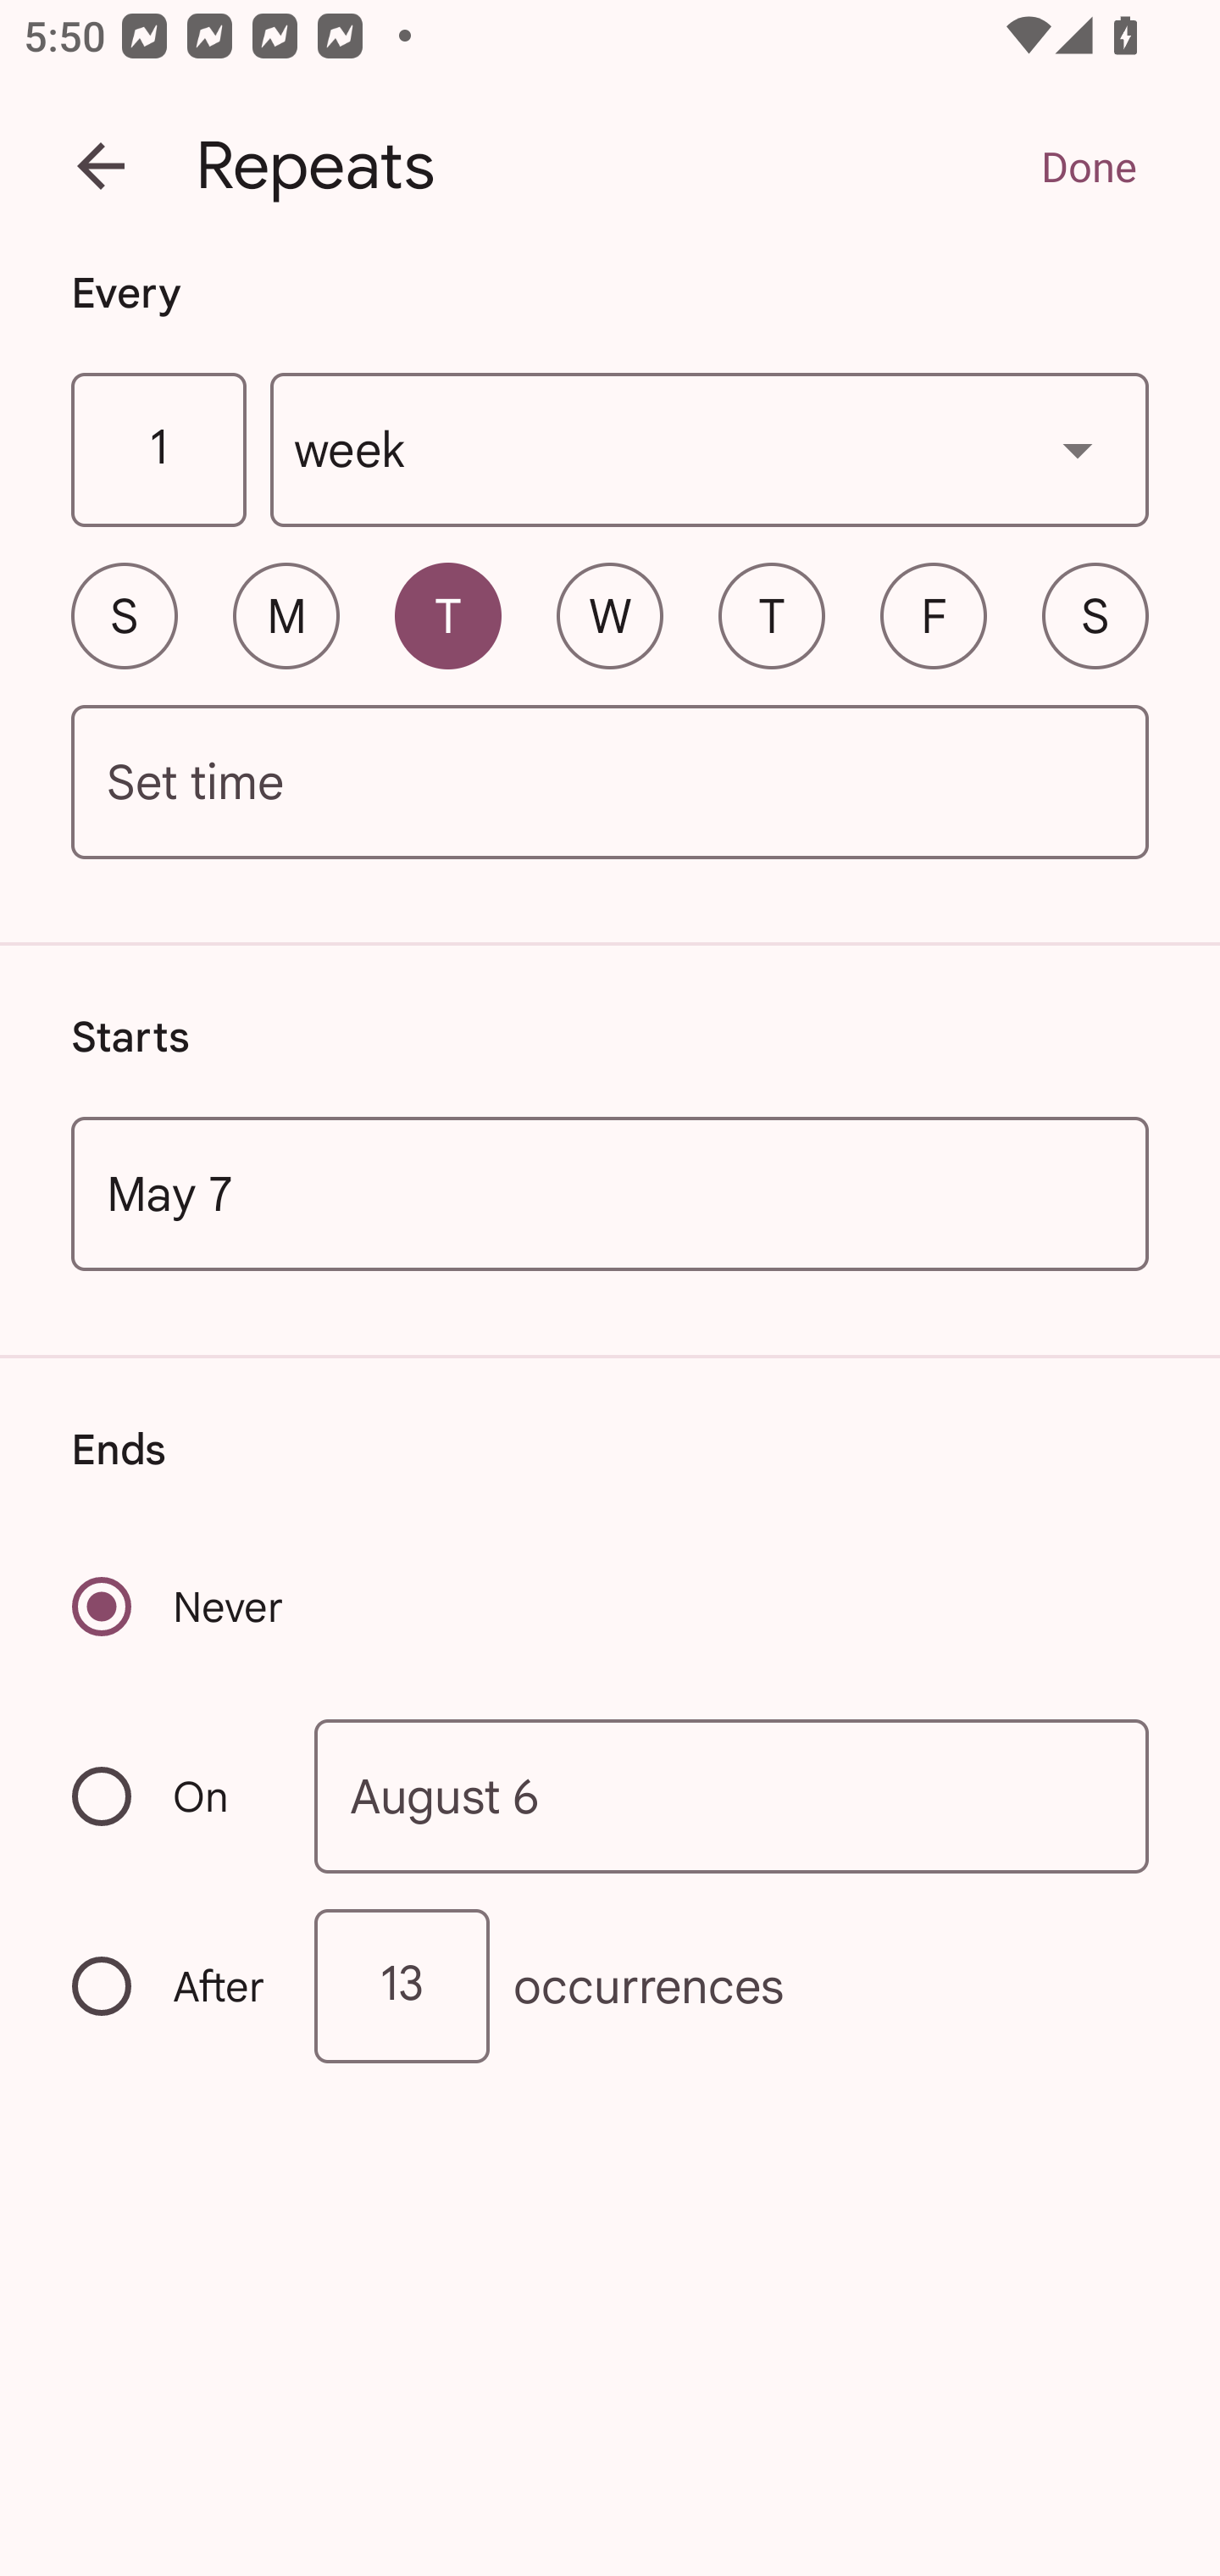  Describe the element at coordinates (101, 166) in the screenshot. I see `Back` at that location.